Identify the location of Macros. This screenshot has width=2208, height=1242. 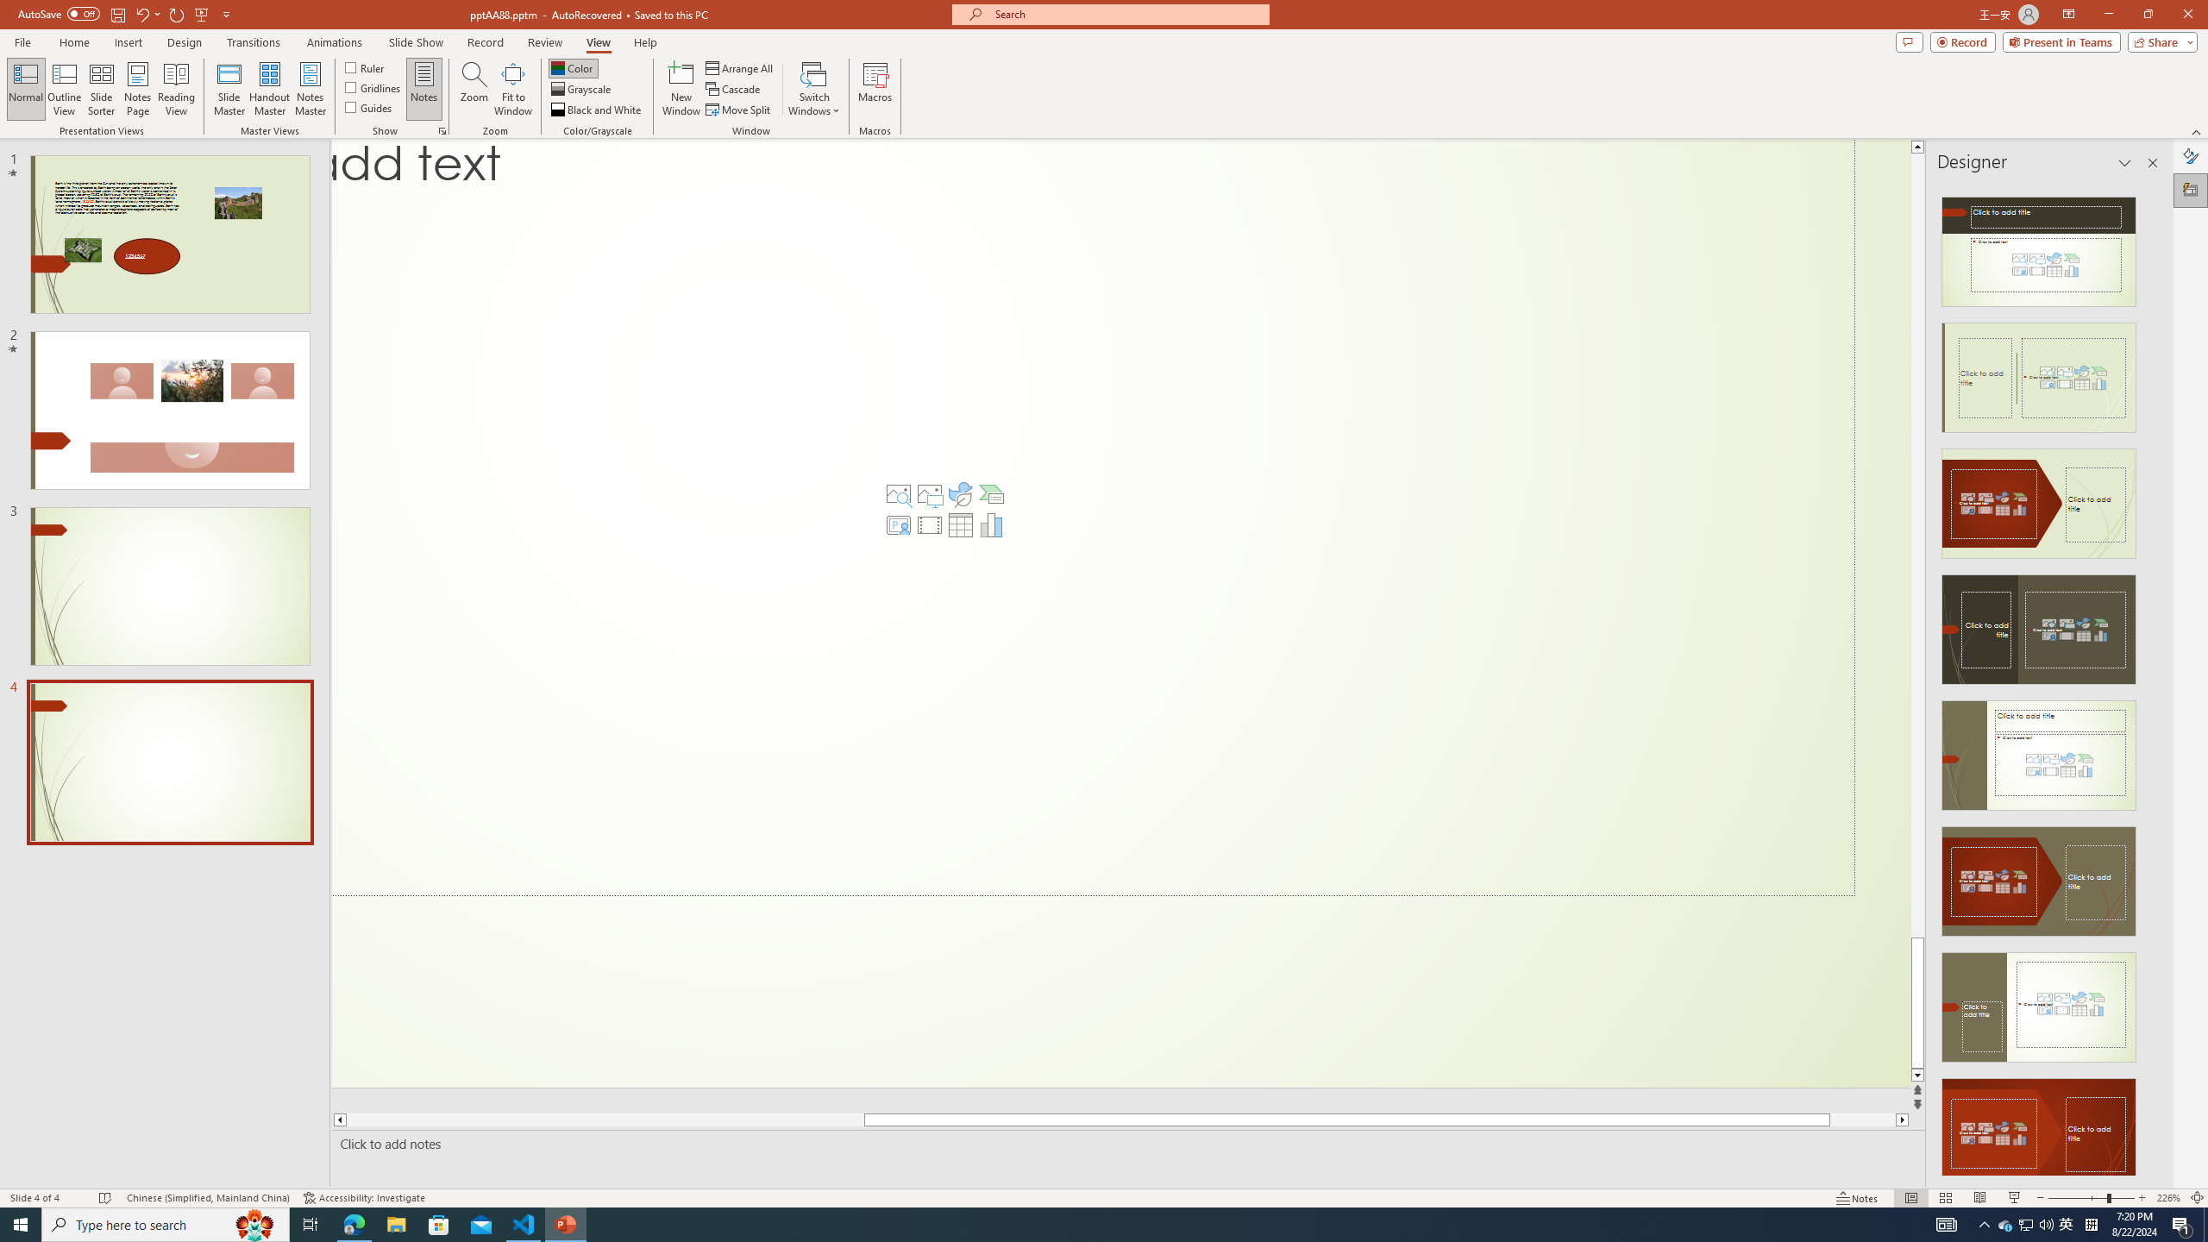
(875, 89).